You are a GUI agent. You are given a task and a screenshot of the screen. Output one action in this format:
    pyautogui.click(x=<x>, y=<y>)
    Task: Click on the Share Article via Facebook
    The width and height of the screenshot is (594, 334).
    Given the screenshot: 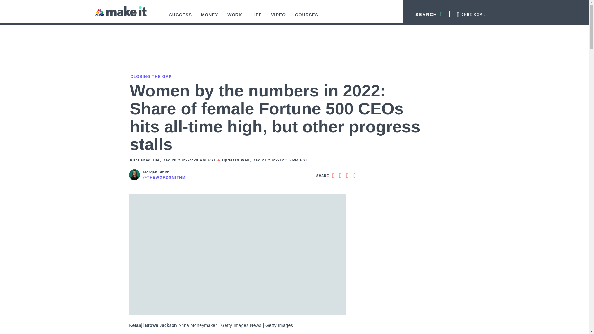 What is the action you would take?
    pyautogui.click(x=333, y=176)
    